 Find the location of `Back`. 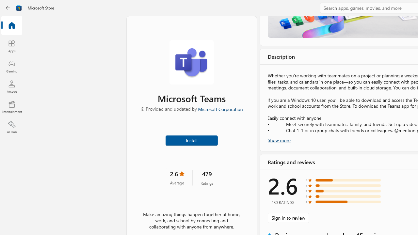

Back is located at coordinates (8, 8).